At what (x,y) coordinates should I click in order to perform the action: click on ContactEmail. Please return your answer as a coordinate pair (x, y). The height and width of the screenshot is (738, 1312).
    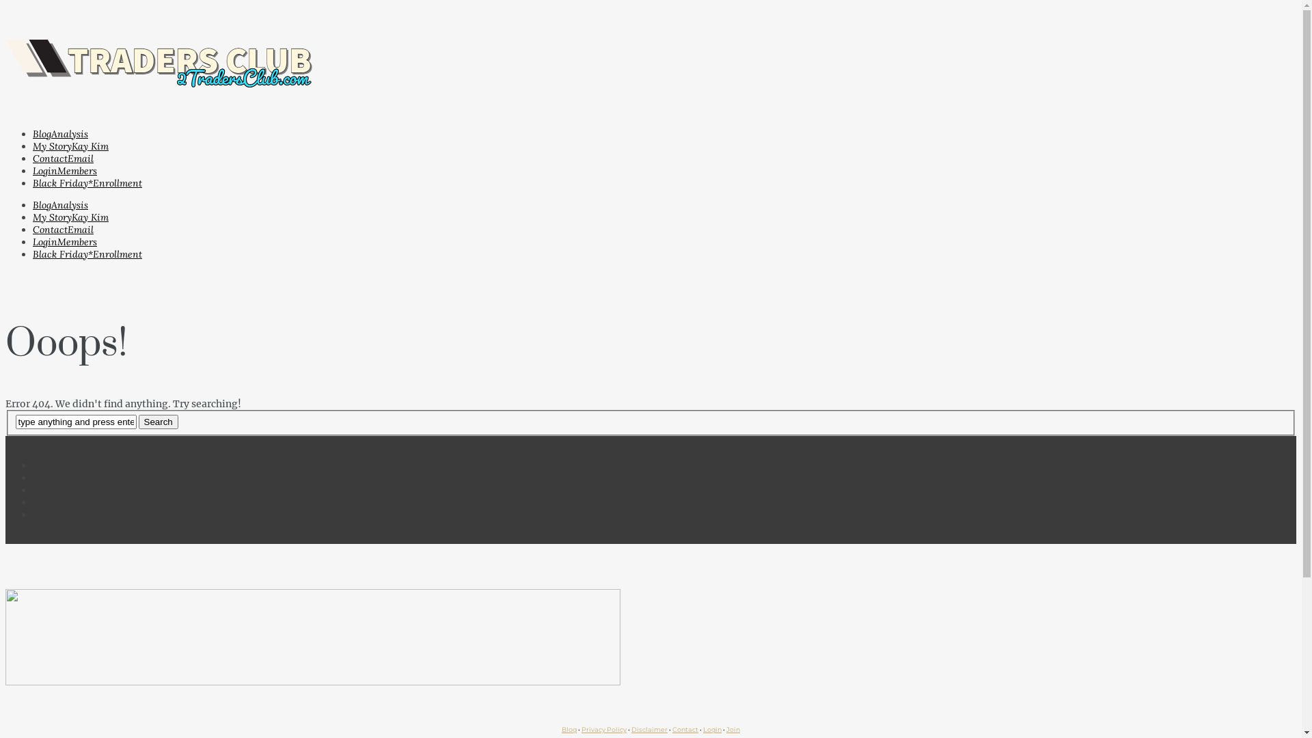
    Looking at the image, I should click on (63, 158).